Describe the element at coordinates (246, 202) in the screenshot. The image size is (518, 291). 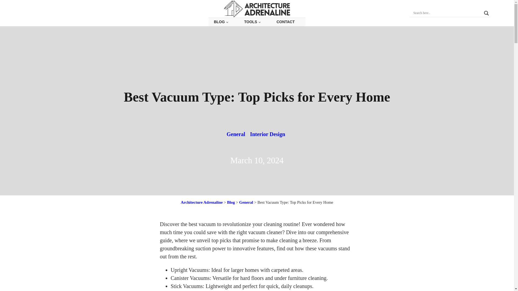
I see `Go to the General Category archives.` at that location.